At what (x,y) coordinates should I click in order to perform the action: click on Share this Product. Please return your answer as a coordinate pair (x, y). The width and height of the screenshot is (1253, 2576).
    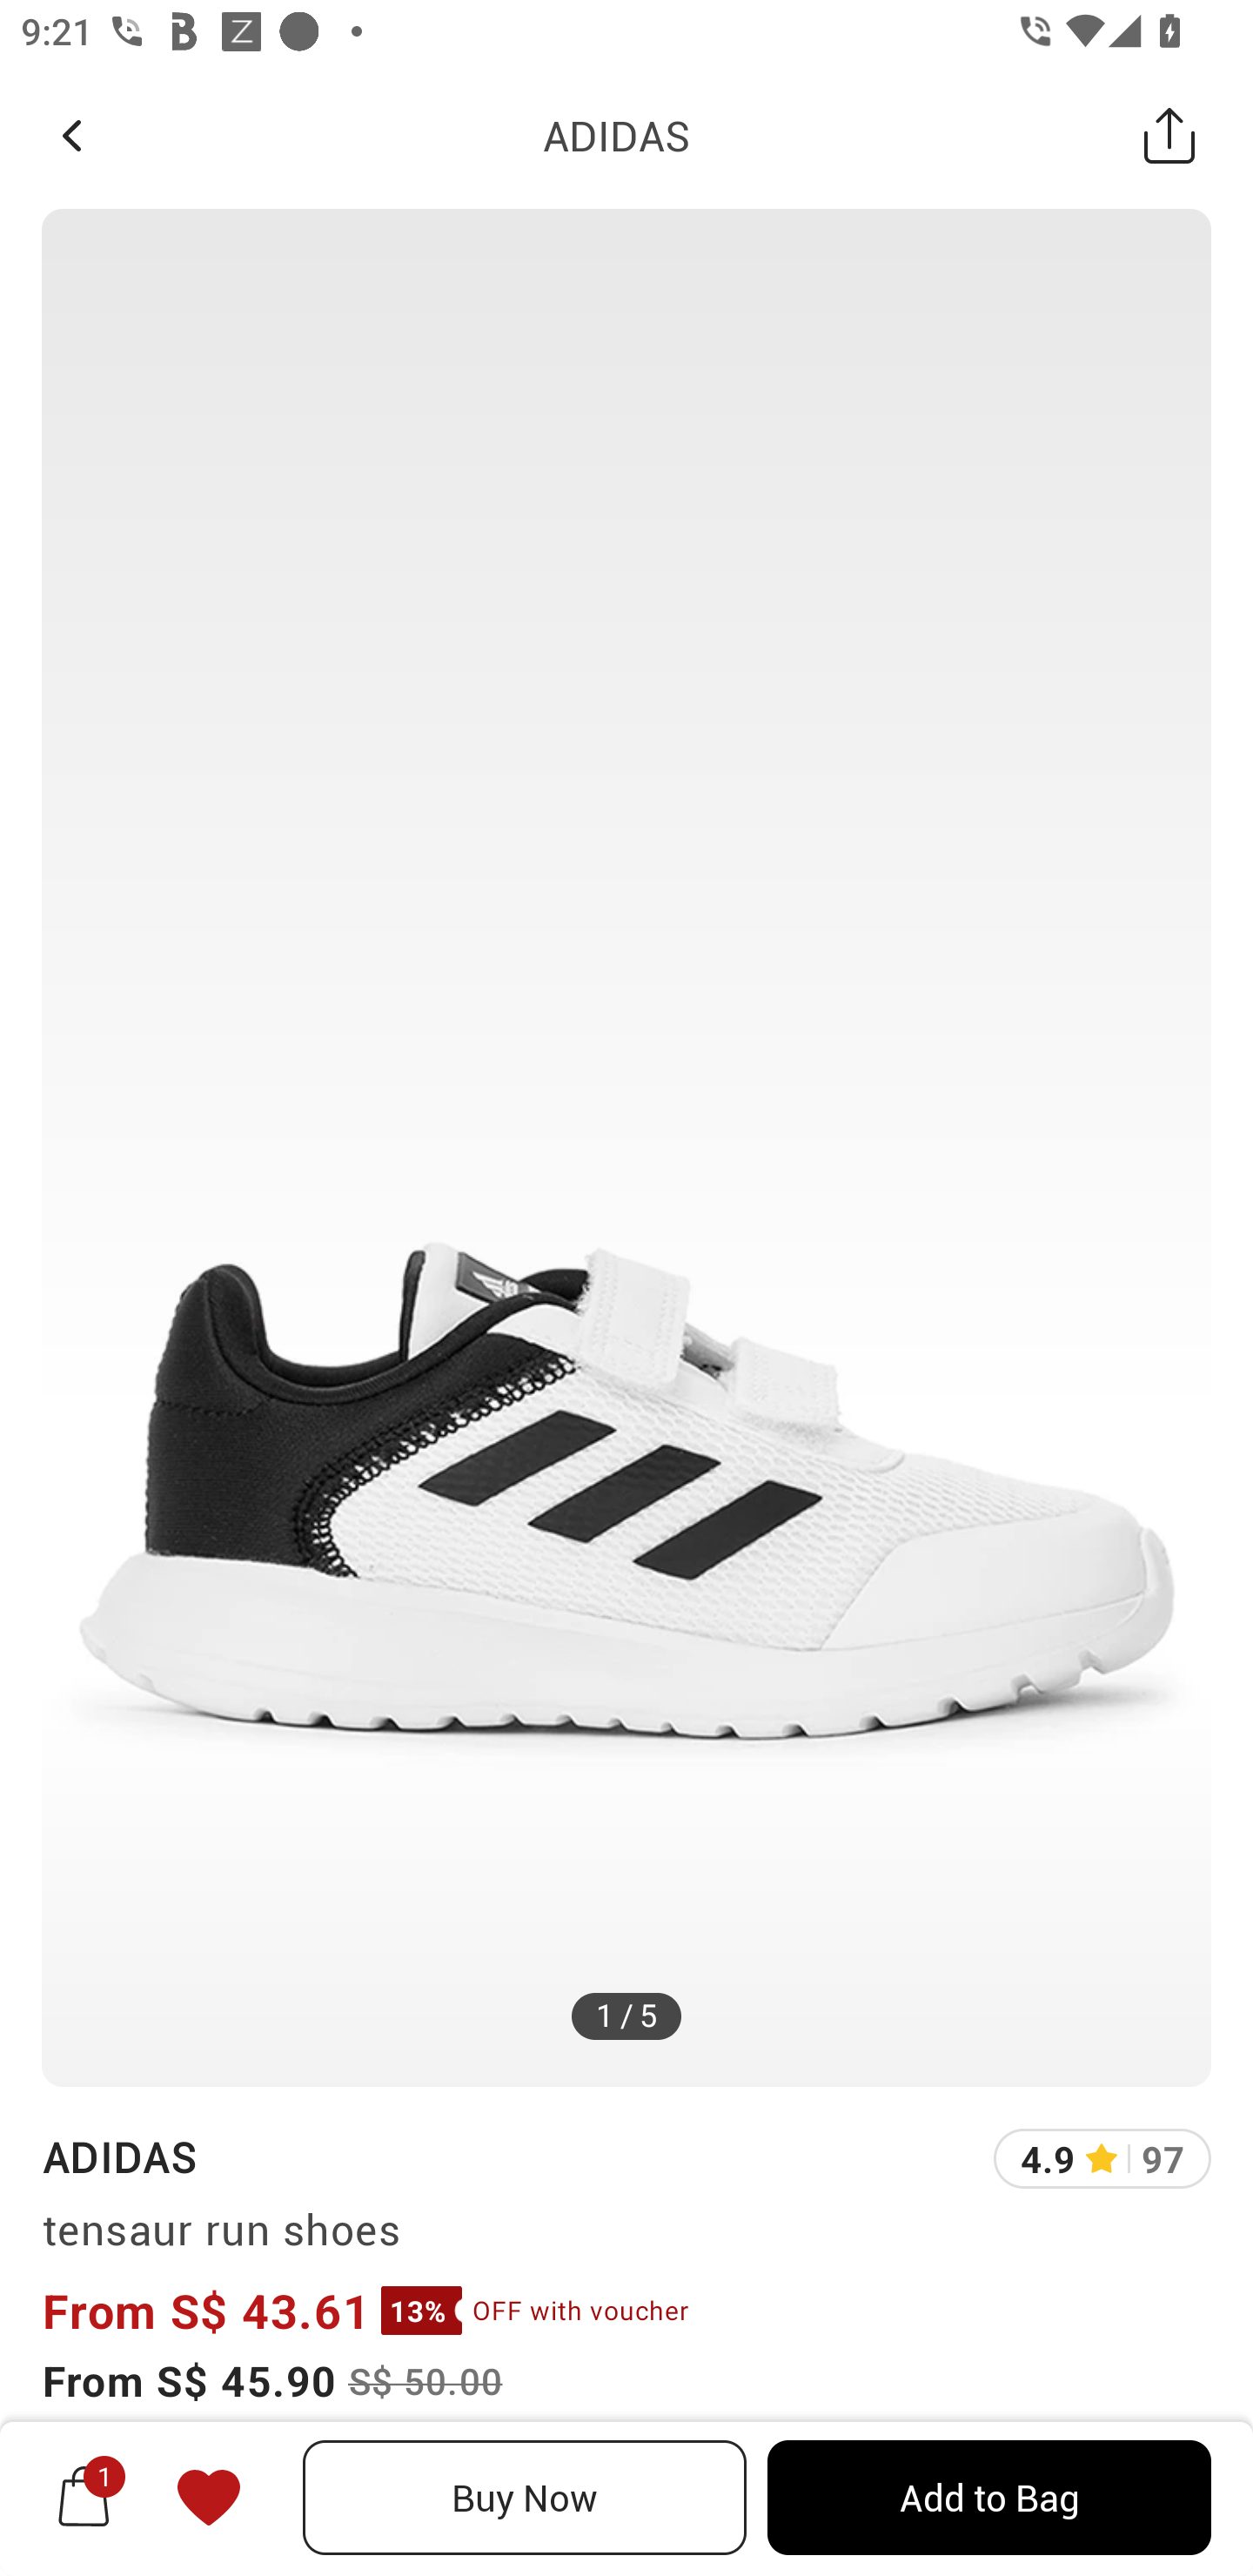
    Looking at the image, I should click on (1169, 135).